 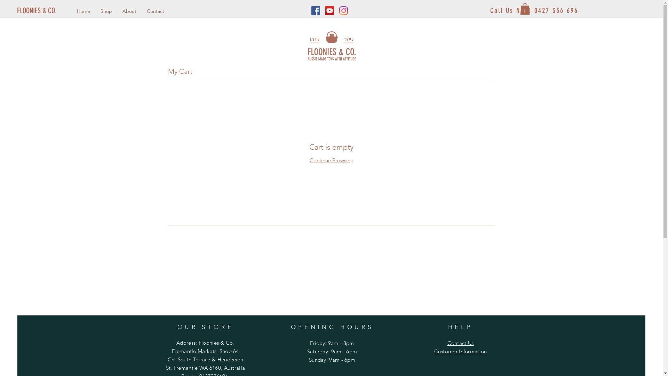 What do you see at coordinates (129, 11) in the screenshot?
I see `About` at bounding box center [129, 11].